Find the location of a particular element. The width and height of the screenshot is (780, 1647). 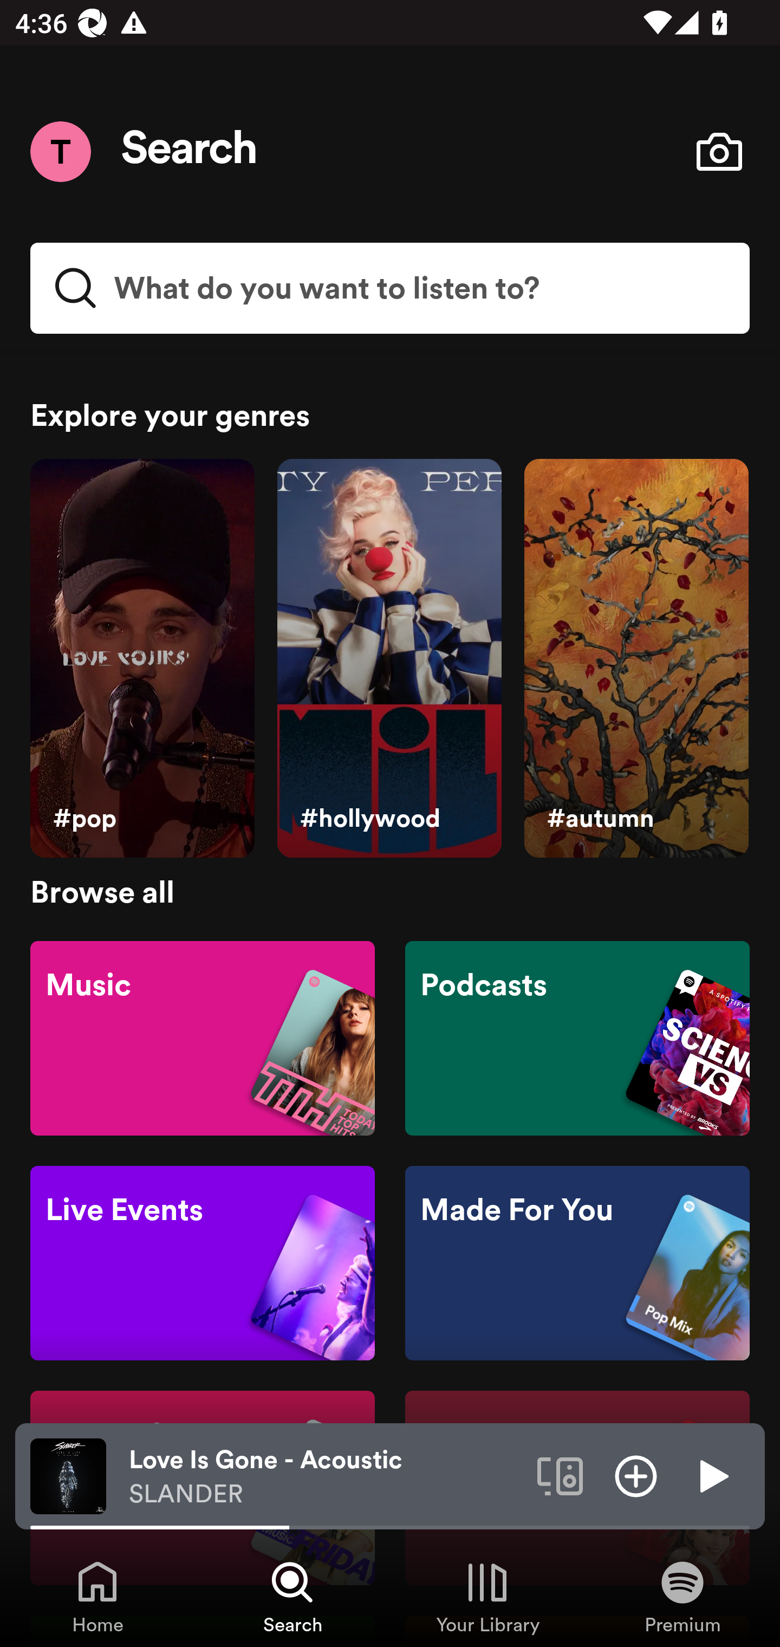

Add item is located at coordinates (636, 1475).